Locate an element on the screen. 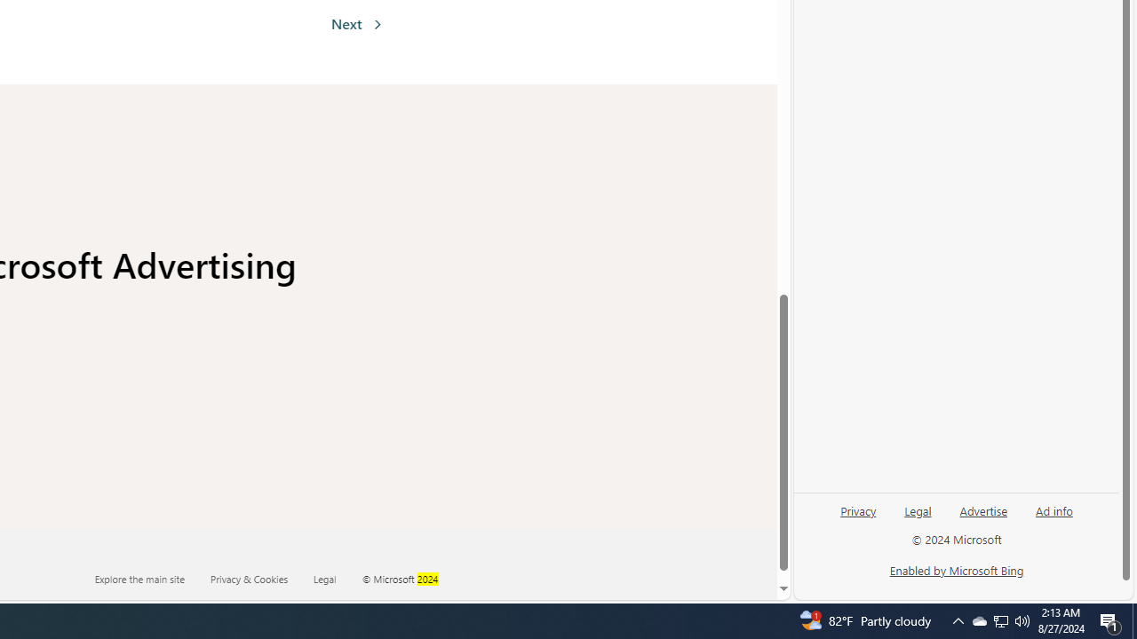 The height and width of the screenshot is (639, 1137). Explore the main site is located at coordinates (139, 579).